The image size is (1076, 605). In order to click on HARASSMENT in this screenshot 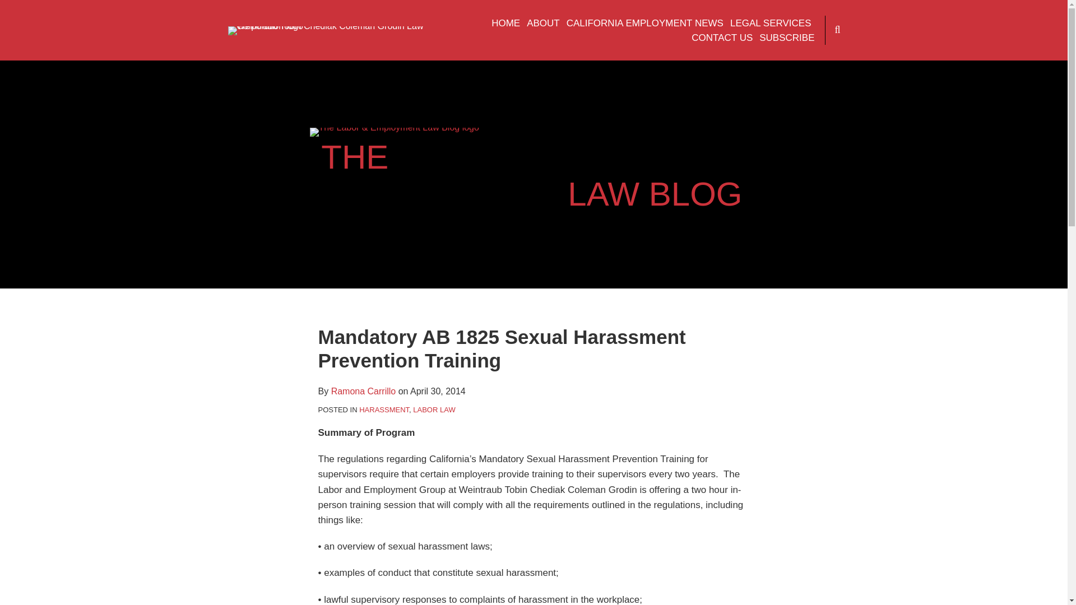, I will do `click(384, 409)`.